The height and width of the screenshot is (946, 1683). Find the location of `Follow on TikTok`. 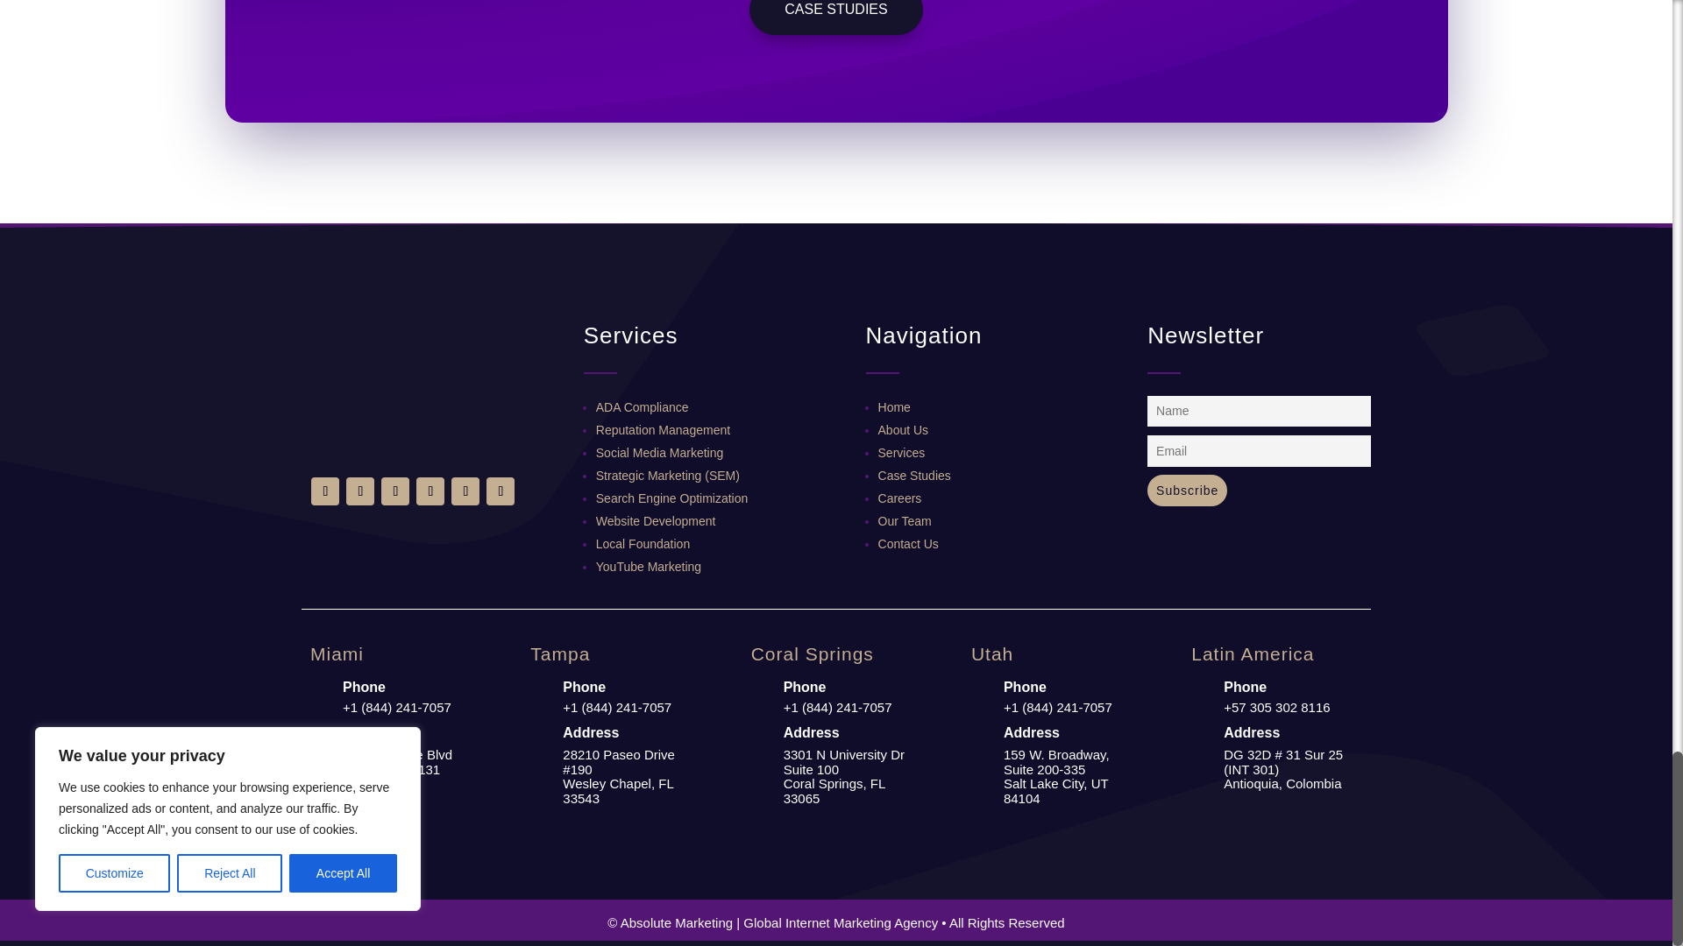

Follow on TikTok is located at coordinates (500, 491).